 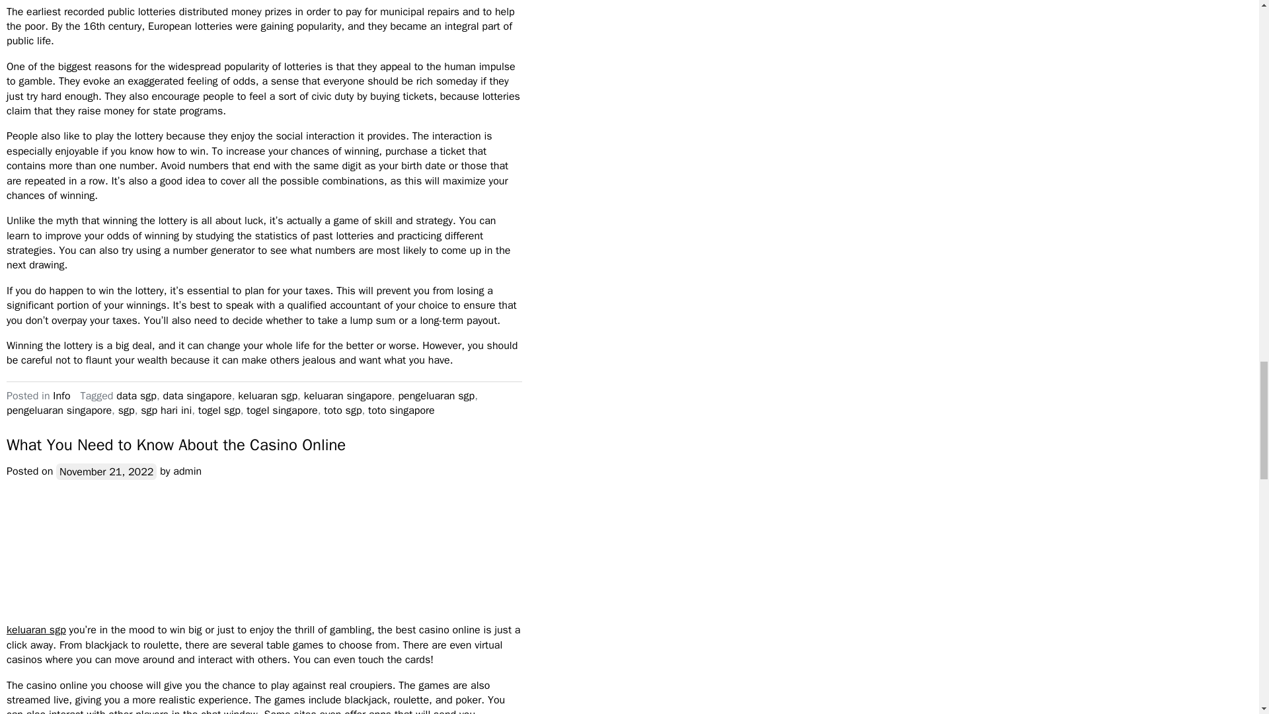 I want to click on November 21, 2022, so click(x=106, y=471).